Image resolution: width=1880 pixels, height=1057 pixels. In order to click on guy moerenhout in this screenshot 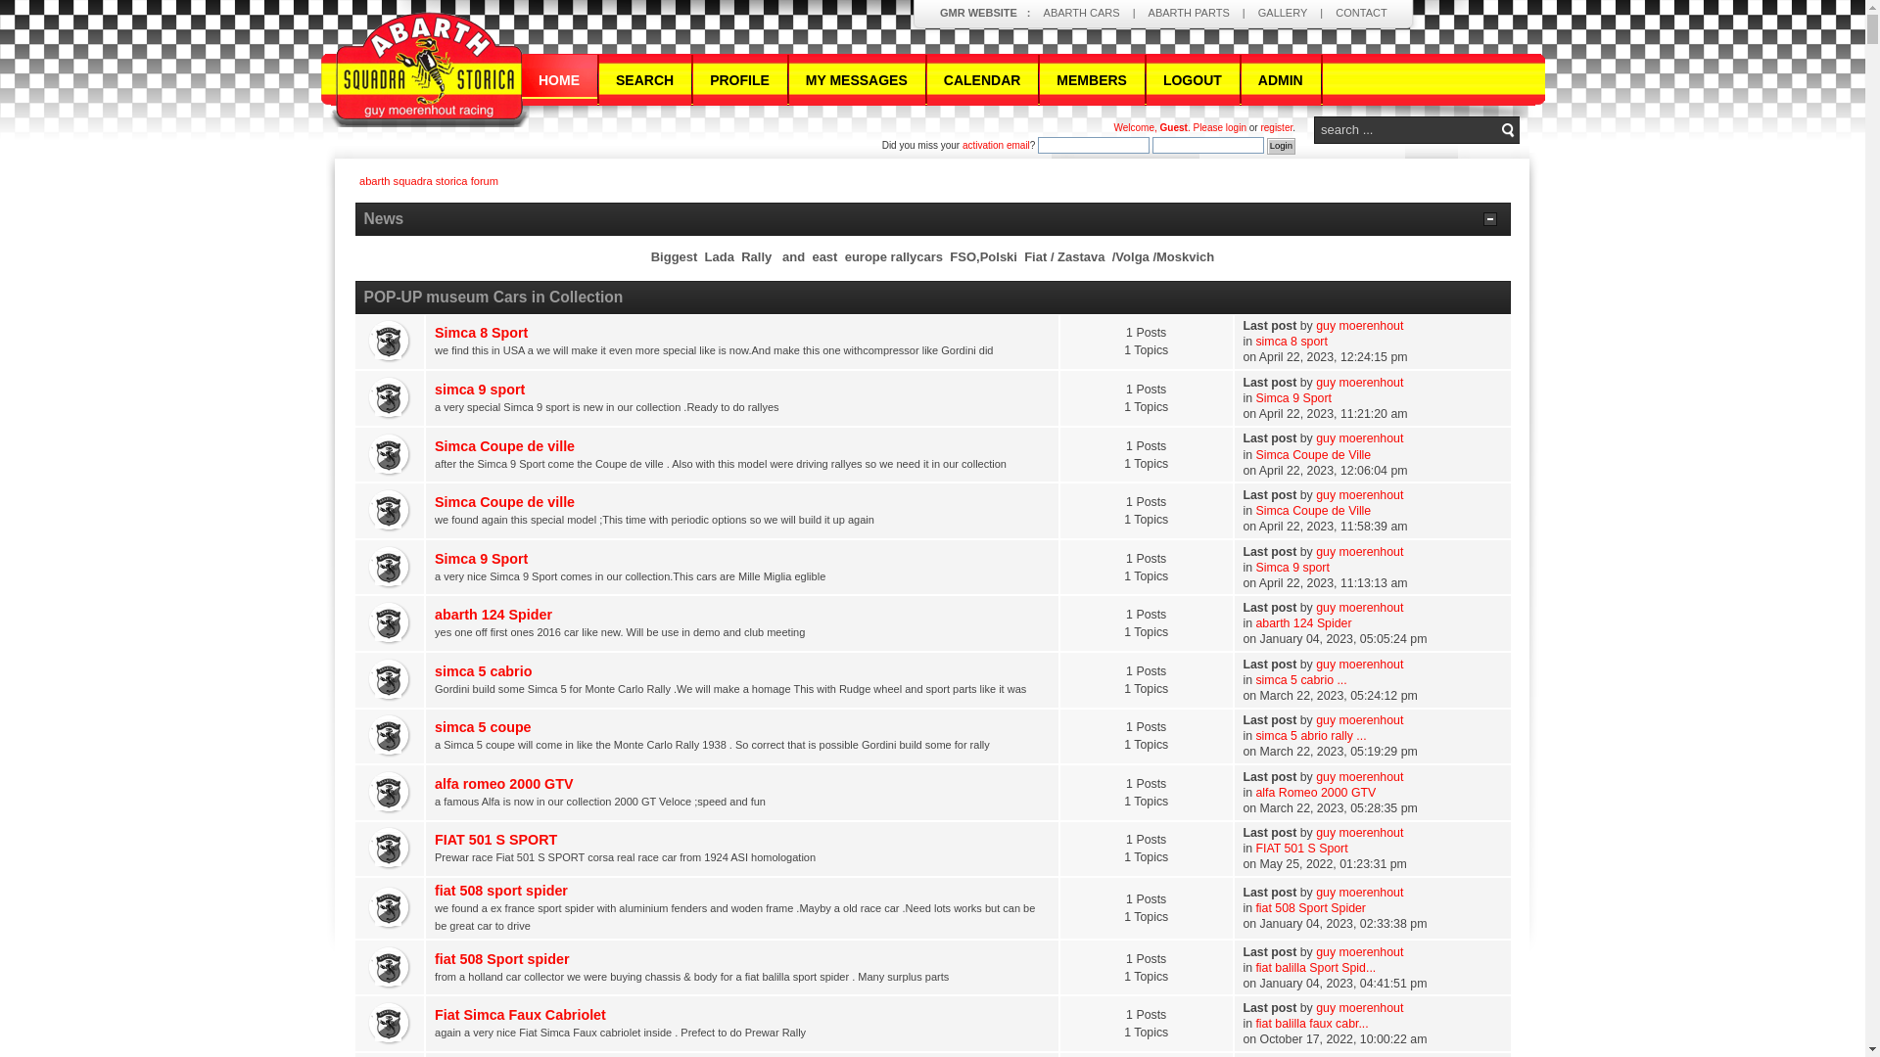, I will do `click(1359, 893)`.